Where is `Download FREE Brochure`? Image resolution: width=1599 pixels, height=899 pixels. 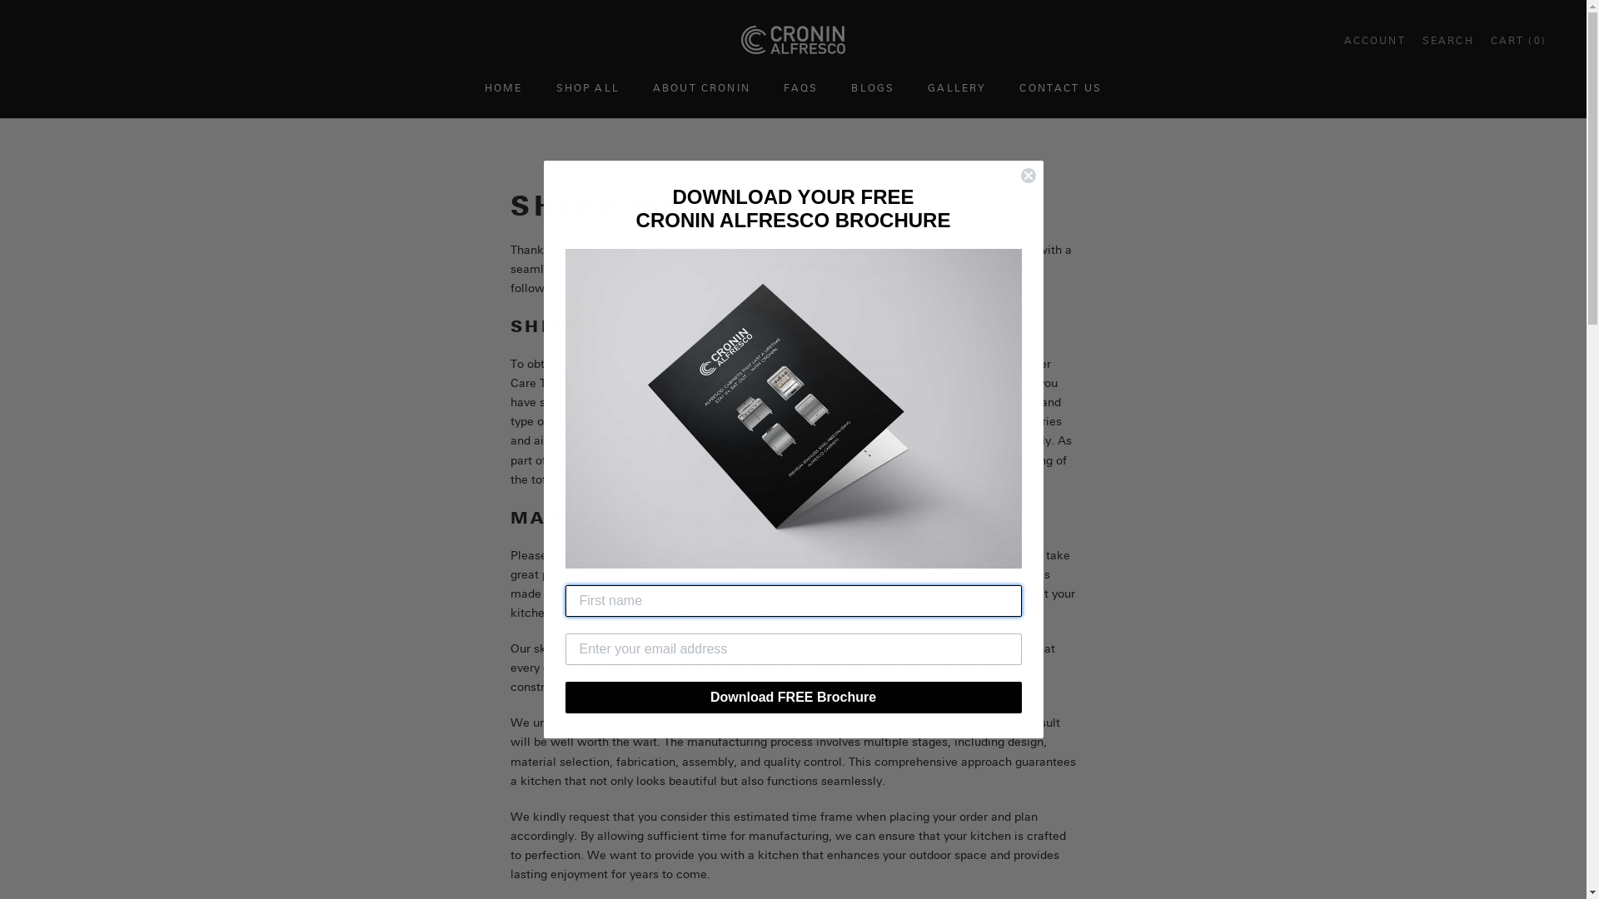
Download FREE Brochure is located at coordinates (793, 698).